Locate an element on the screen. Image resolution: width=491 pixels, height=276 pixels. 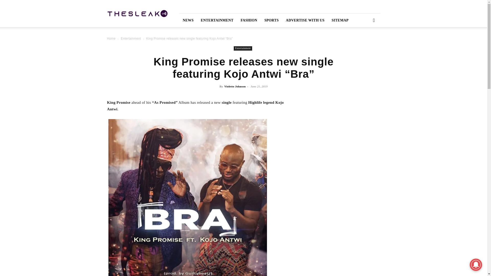
NEWS is located at coordinates (188, 20).